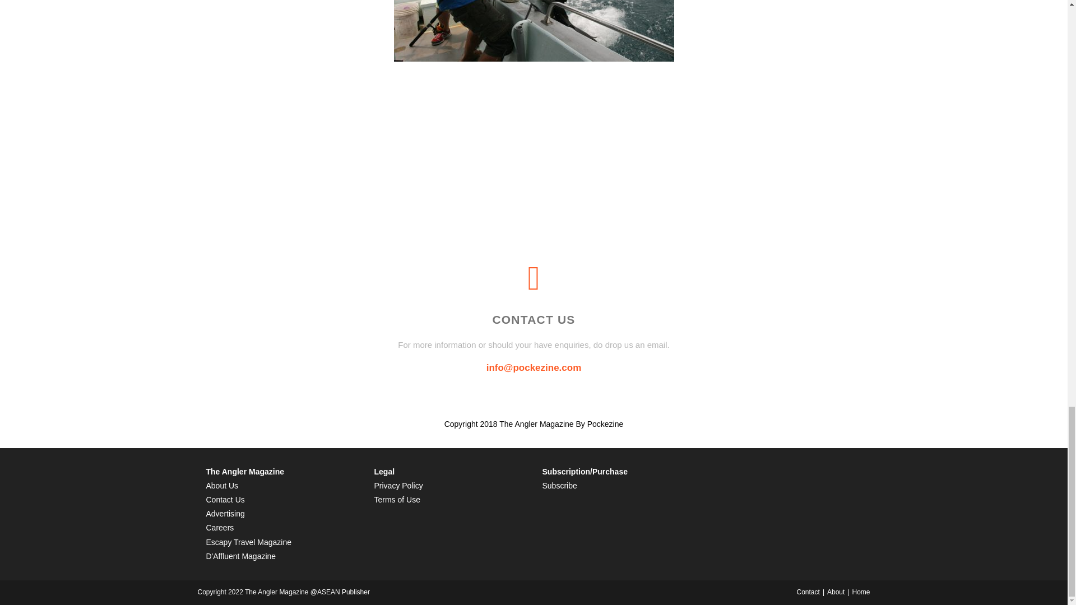 Image resolution: width=1076 pixels, height=605 pixels. I want to click on Terms of Use, so click(397, 500).